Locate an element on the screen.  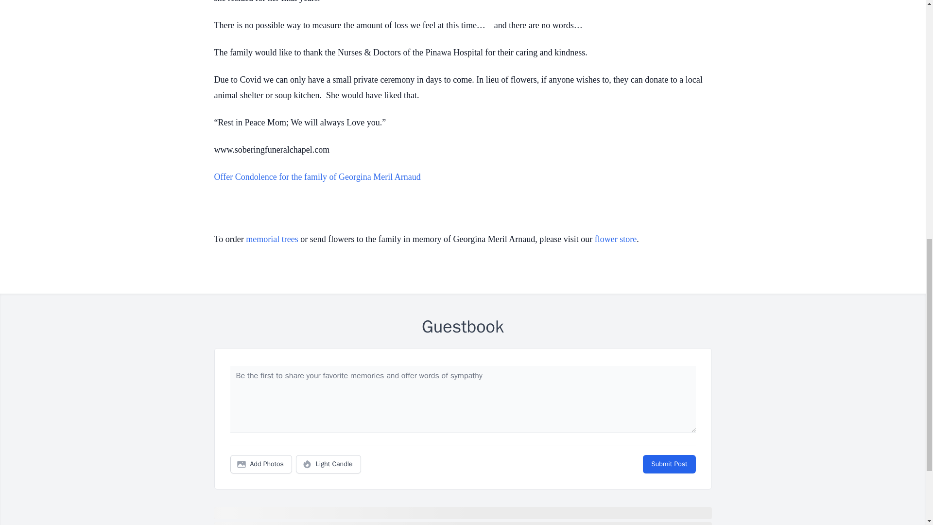
Submit Post is located at coordinates (669, 464).